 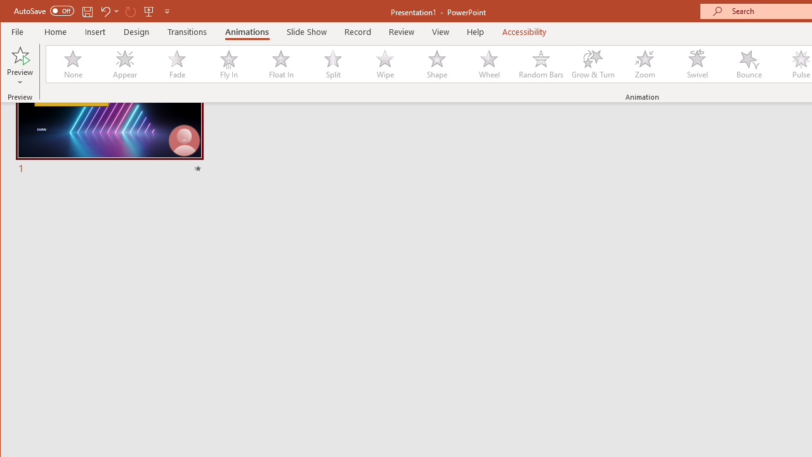 I want to click on Redo, so click(x=131, y=11).